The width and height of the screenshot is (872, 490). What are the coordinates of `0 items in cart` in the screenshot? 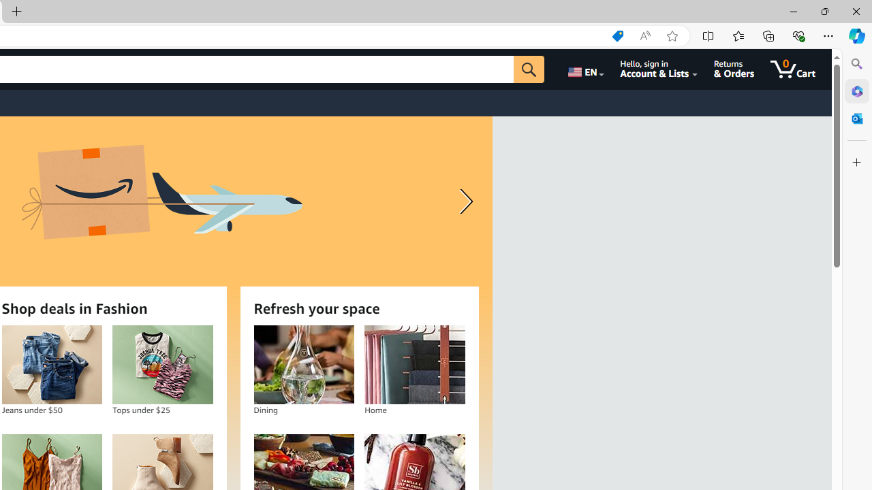 It's located at (793, 69).